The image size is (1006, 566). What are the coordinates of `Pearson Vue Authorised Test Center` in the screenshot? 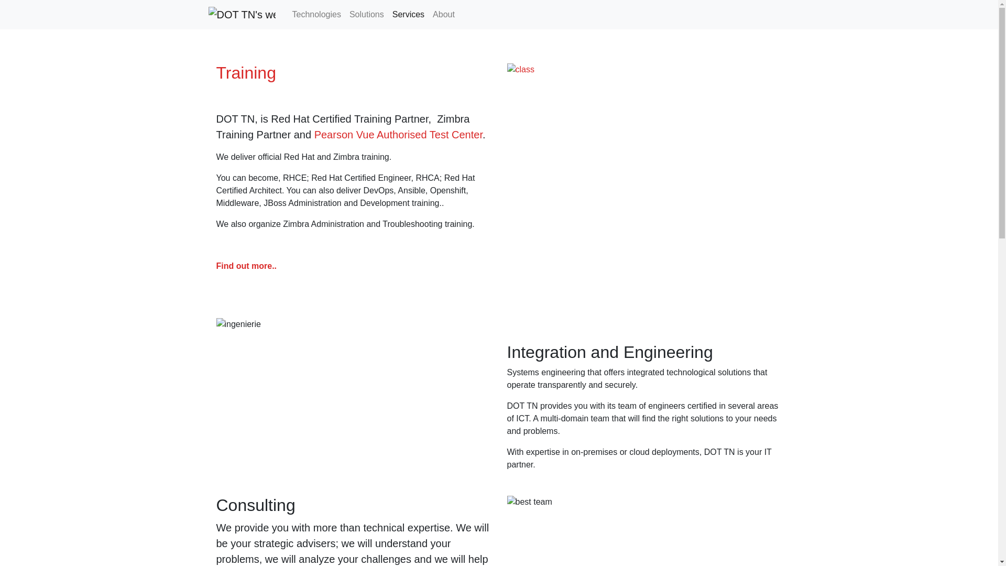 It's located at (398, 134).